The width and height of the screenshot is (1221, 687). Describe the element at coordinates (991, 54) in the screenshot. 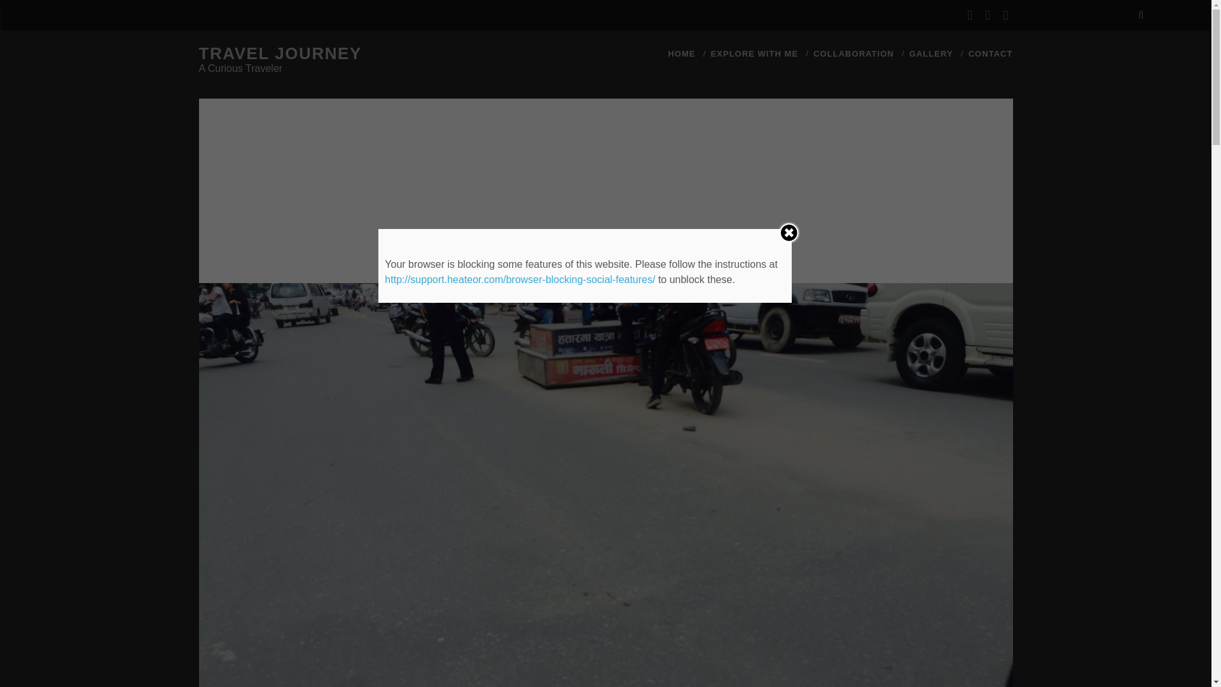

I see `CONTACT` at that location.